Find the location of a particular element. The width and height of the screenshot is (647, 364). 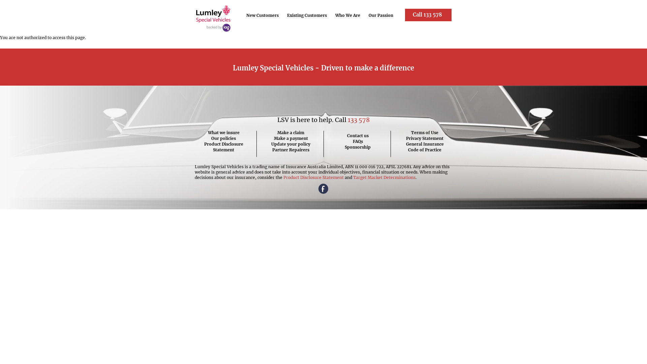

Home is located at coordinates (213, 19).